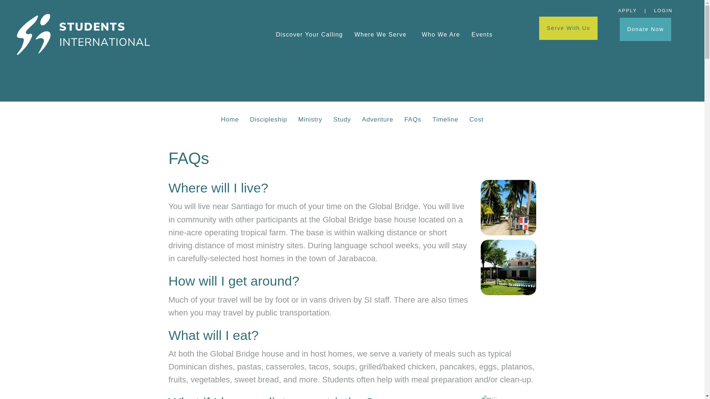 The image size is (710, 399). What do you see at coordinates (309, 35) in the screenshot?
I see `Discover Your Calling` at bounding box center [309, 35].